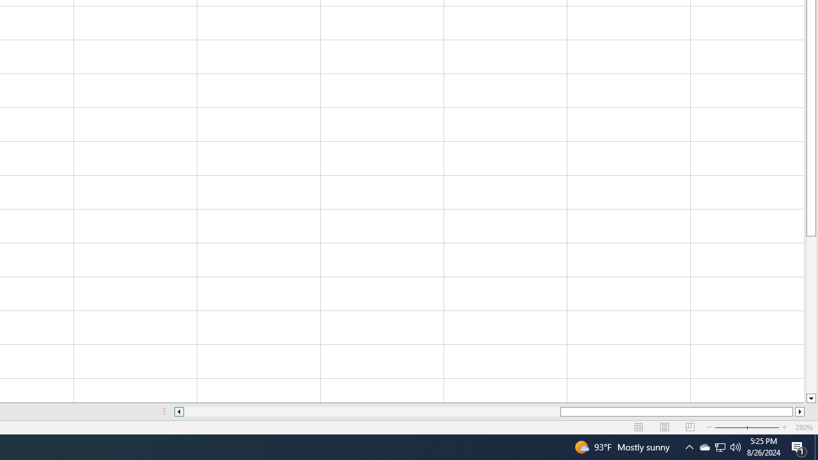 The image size is (818, 460). What do you see at coordinates (372, 411) in the screenshot?
I see `Page left` at bounding box center [372, 411].